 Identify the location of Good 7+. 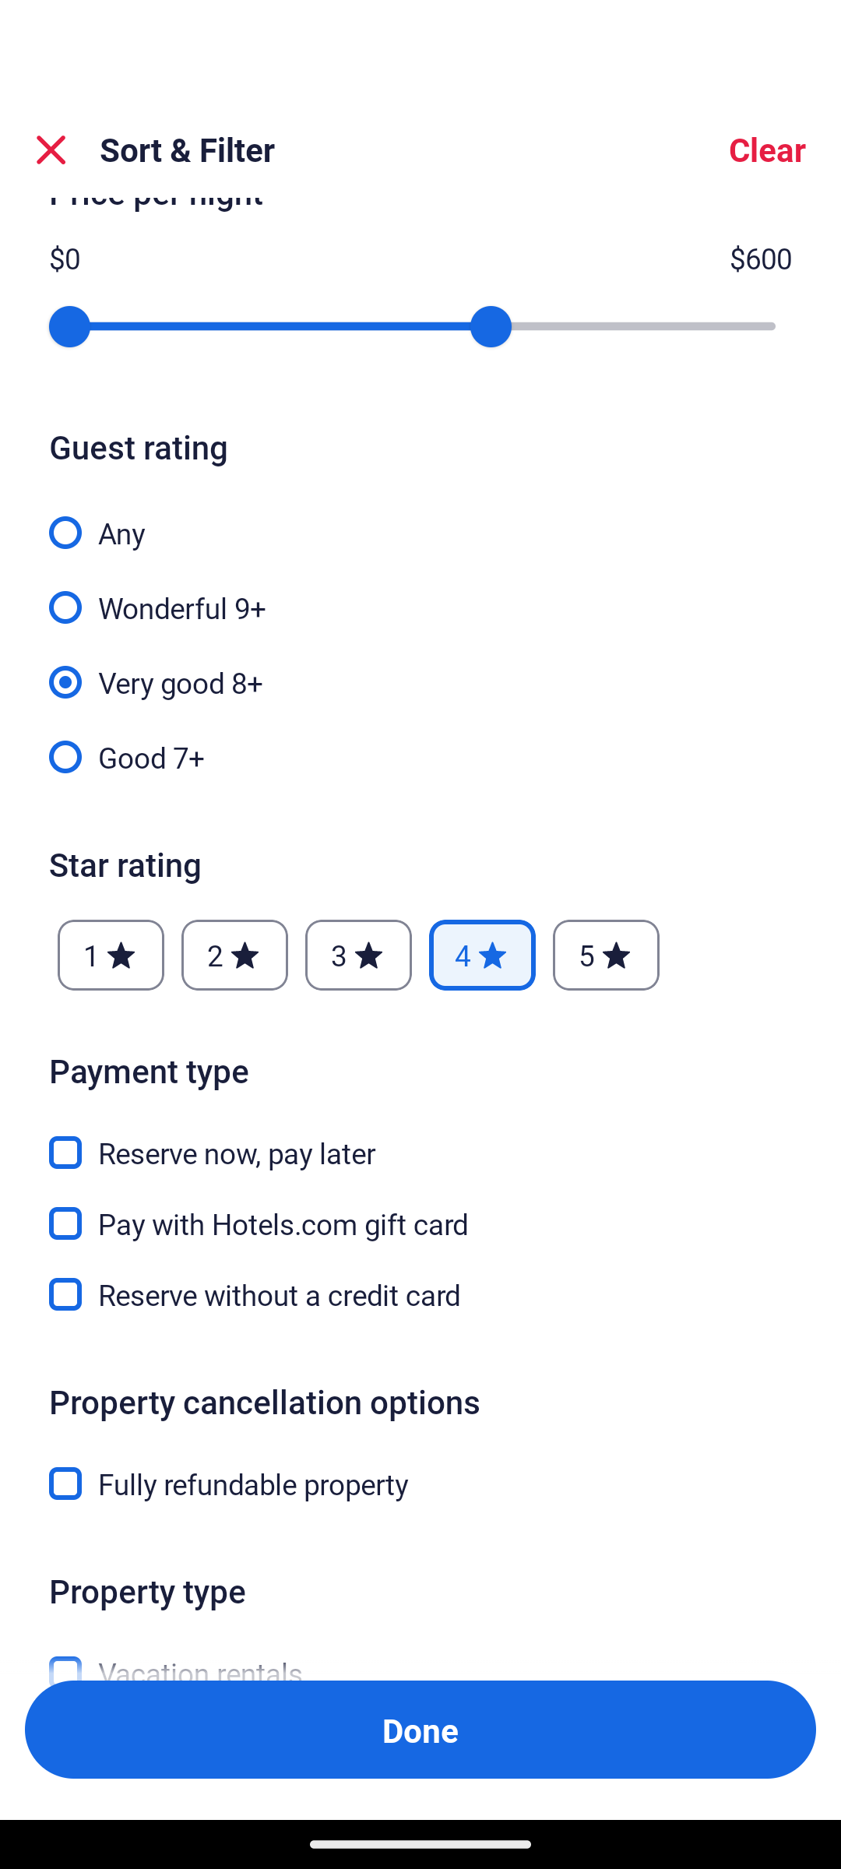
(420, 755).